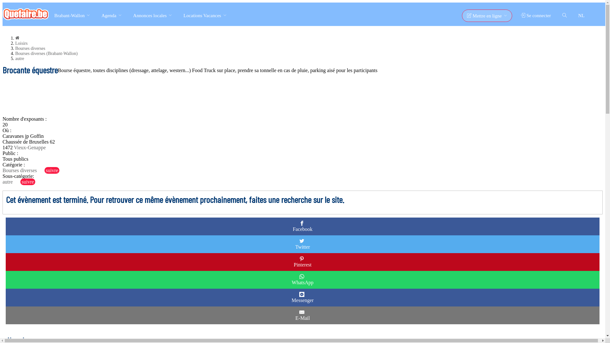 This screenshot has height=343, width=610. Describe the element at coordinates (303, 244) in the screenshot. I see `Twitter` at that location.